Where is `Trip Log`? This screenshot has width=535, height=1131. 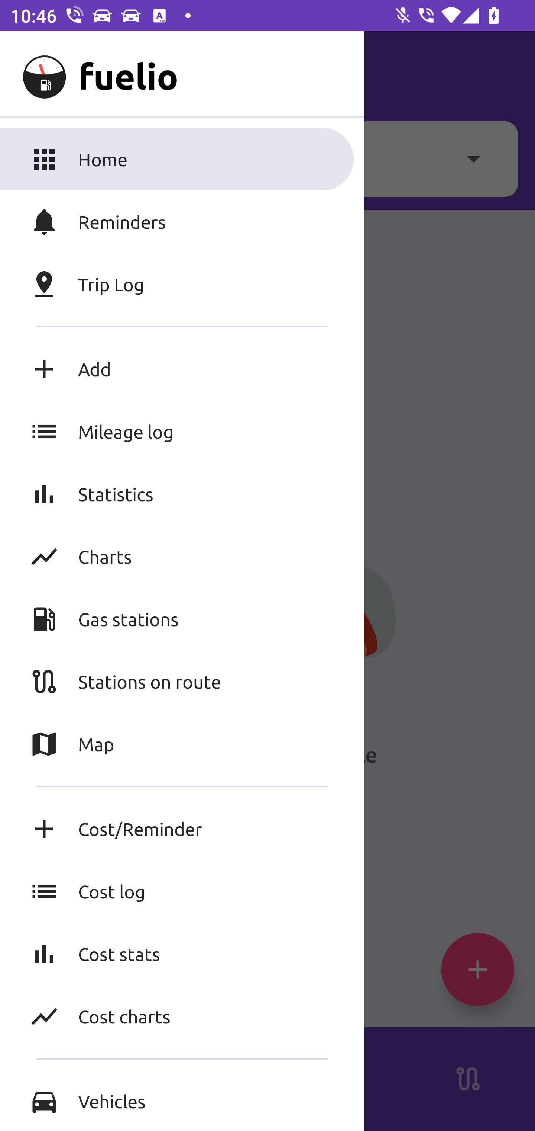 Trip Log is located at coordinates (182, 284).